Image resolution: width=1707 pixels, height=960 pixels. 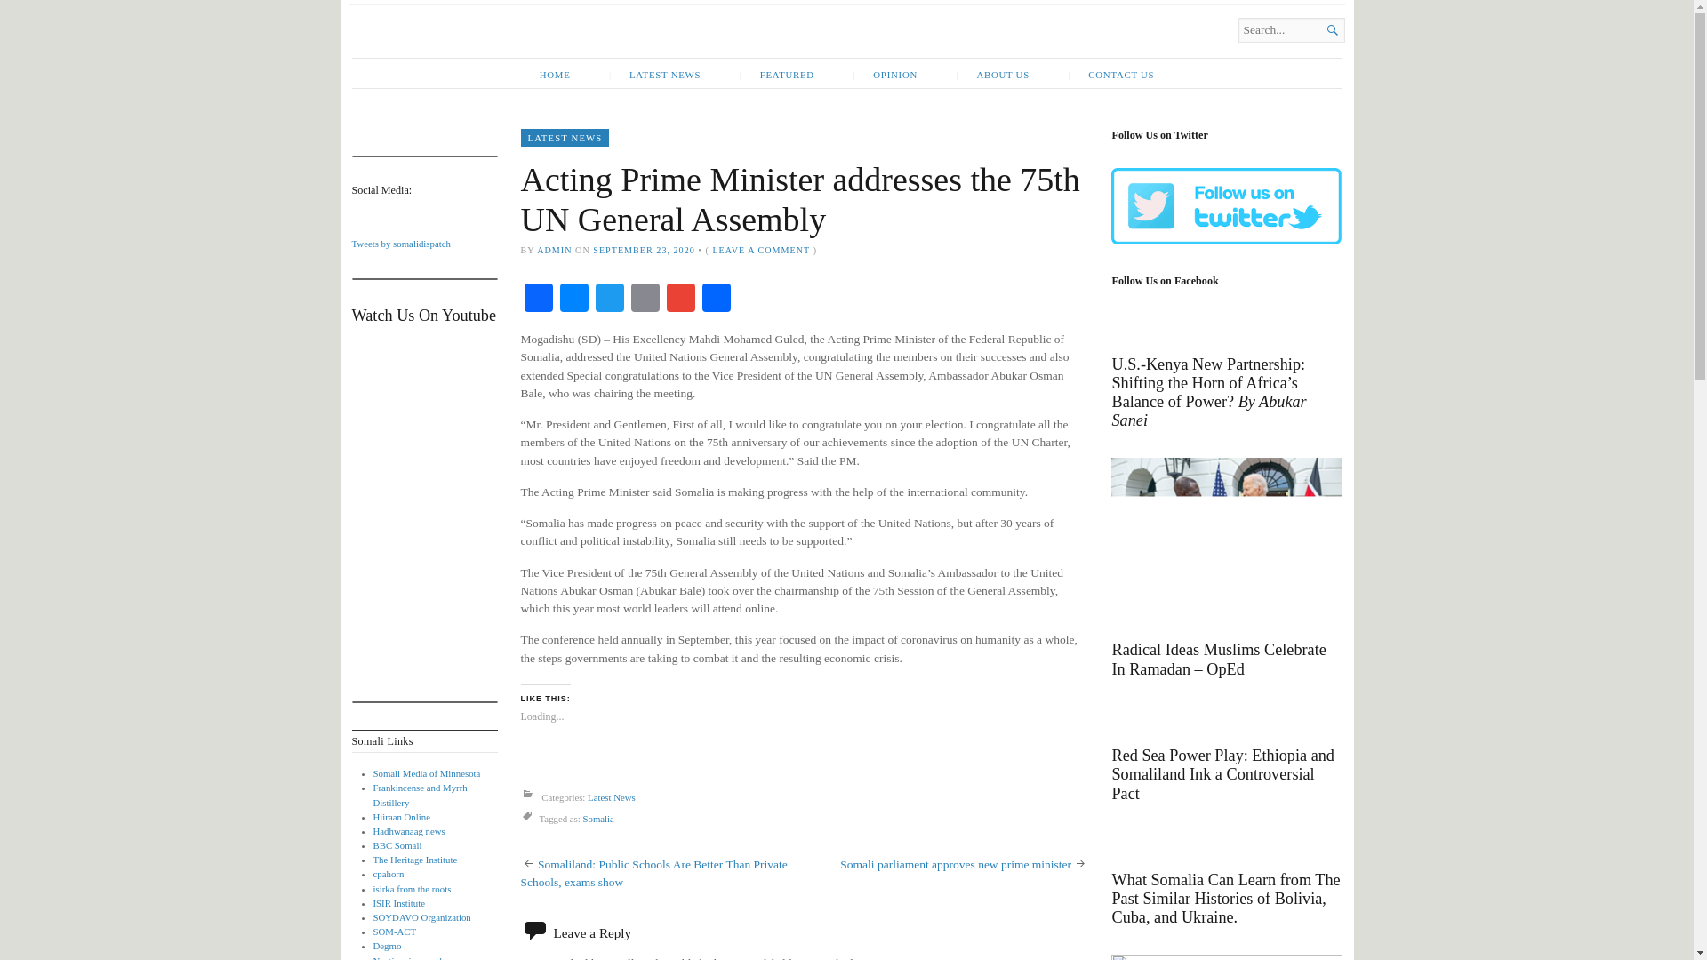 I want to click on Somali Media of Minnesota, so click(x=427, y=773).